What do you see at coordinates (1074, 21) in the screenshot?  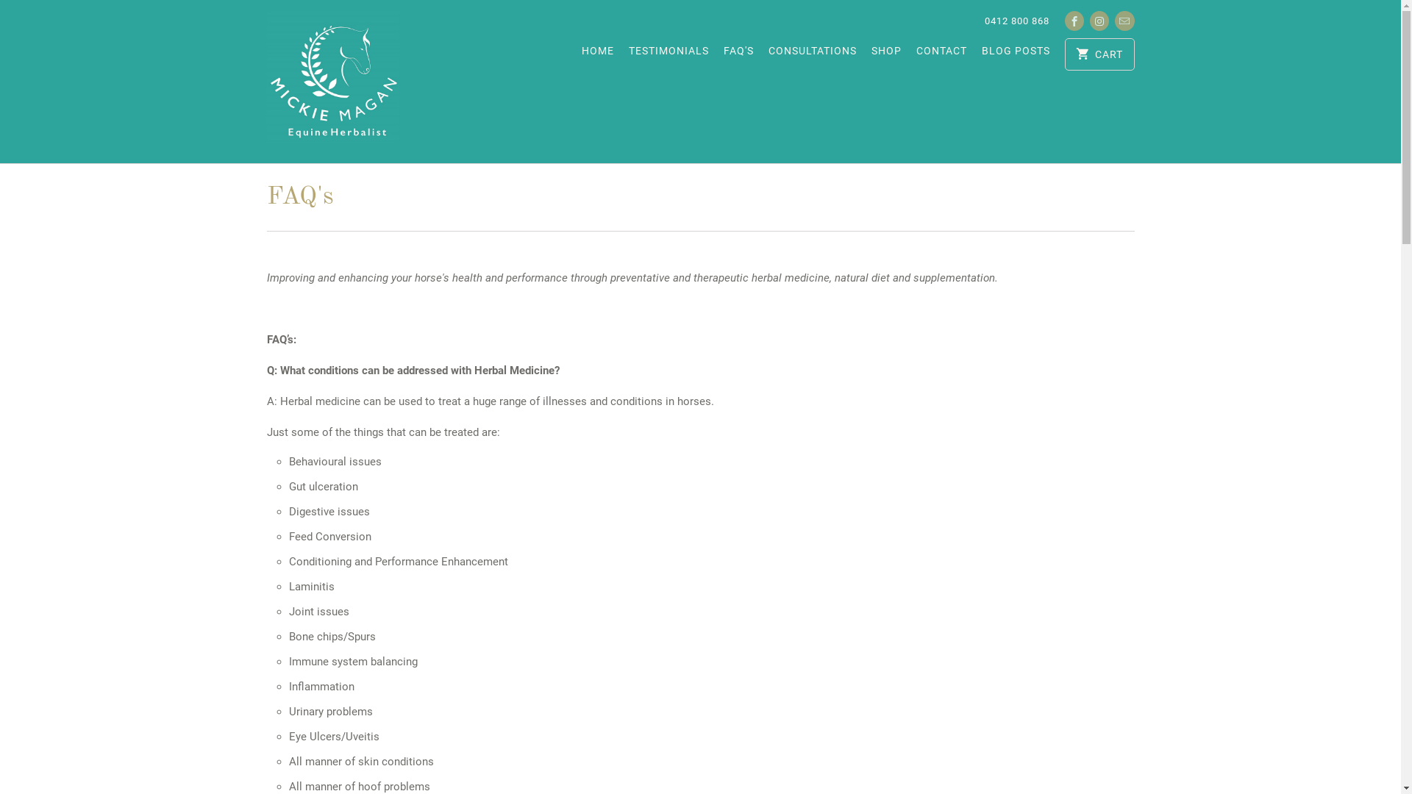 I see `Mickie Magan Equine Herbalist on Facebook` at bounding box center [1074, 21].